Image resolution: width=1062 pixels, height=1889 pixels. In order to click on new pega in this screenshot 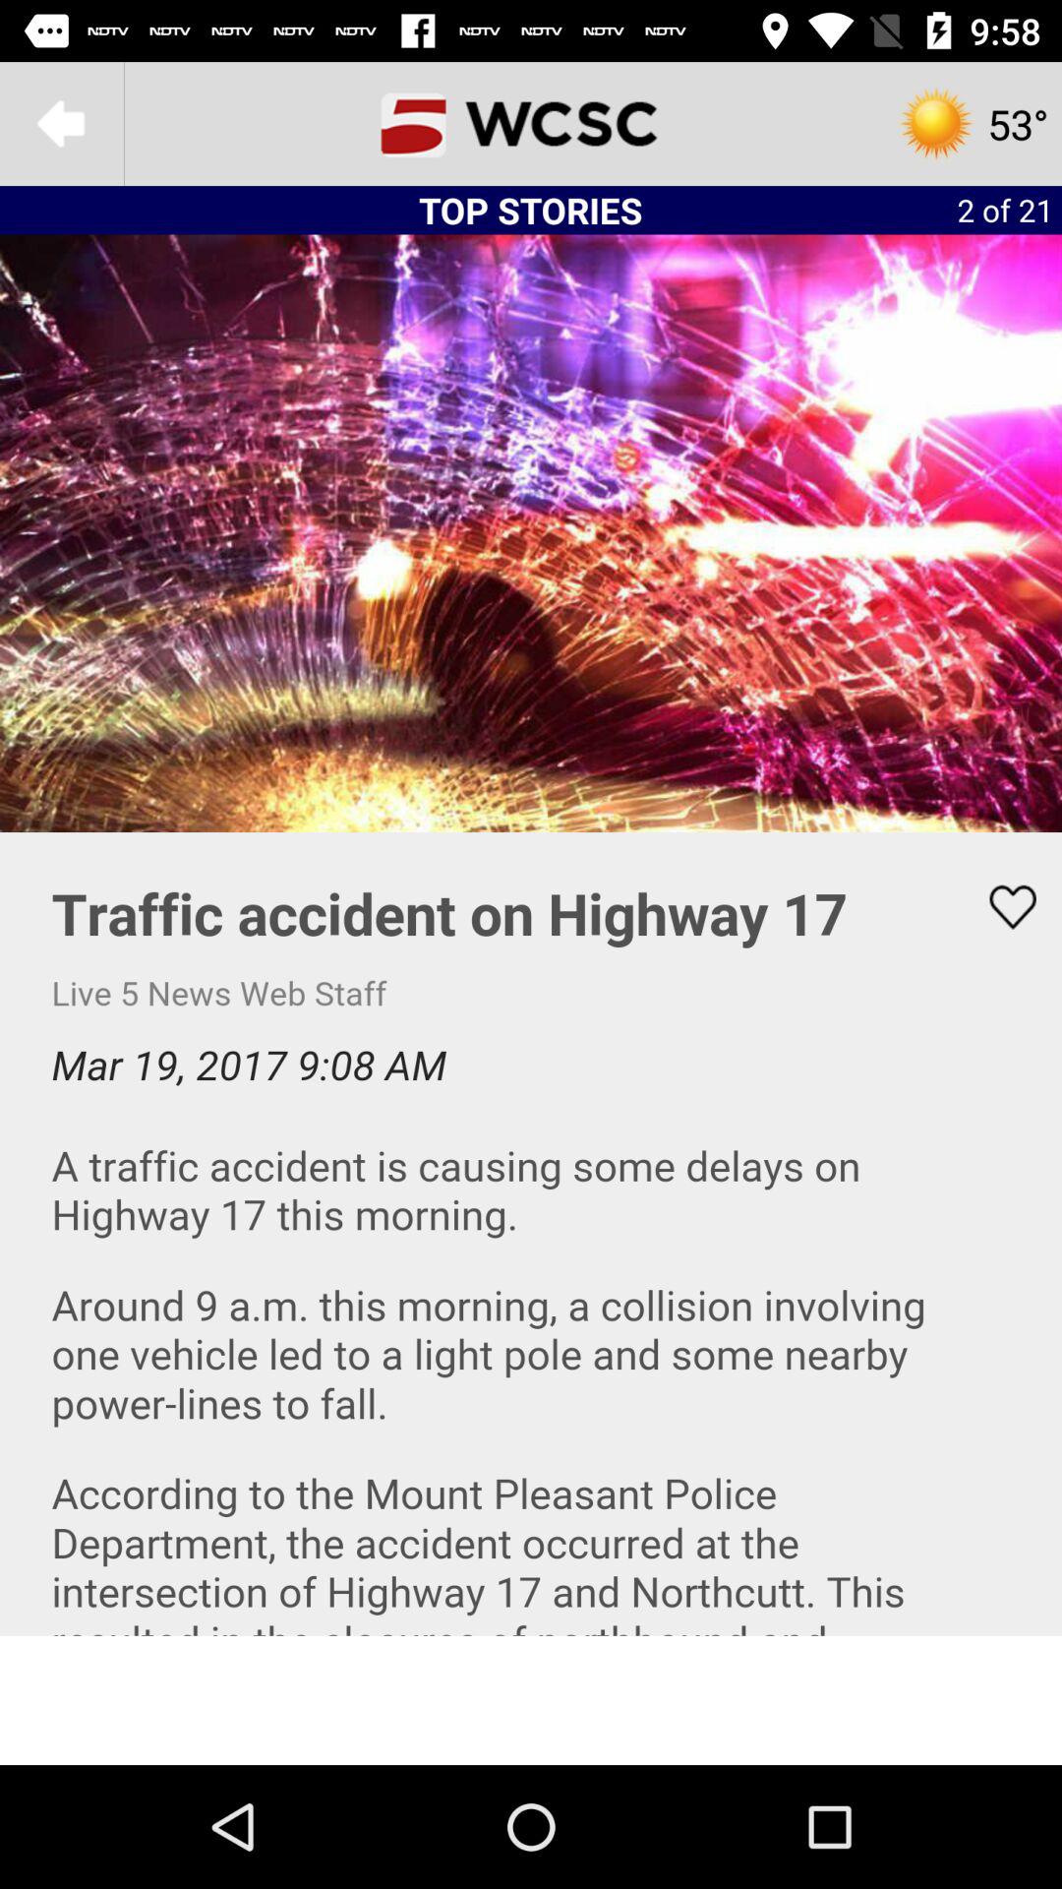, I will do `click(531, 124)`.